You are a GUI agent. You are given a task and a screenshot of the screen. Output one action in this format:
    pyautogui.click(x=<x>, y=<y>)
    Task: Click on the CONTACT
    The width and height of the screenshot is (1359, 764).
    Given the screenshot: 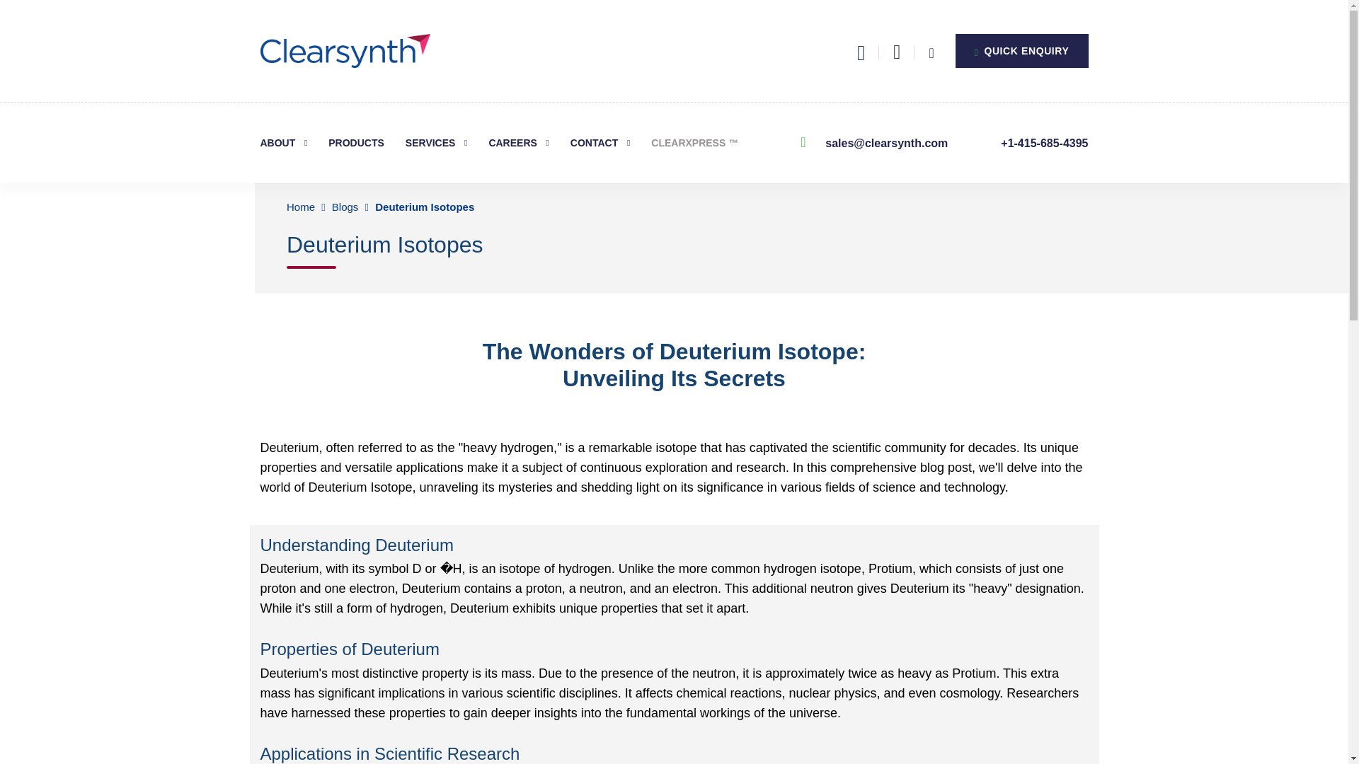 What is the action you would take?
    pyautogui.click(x=600, y=143)
    